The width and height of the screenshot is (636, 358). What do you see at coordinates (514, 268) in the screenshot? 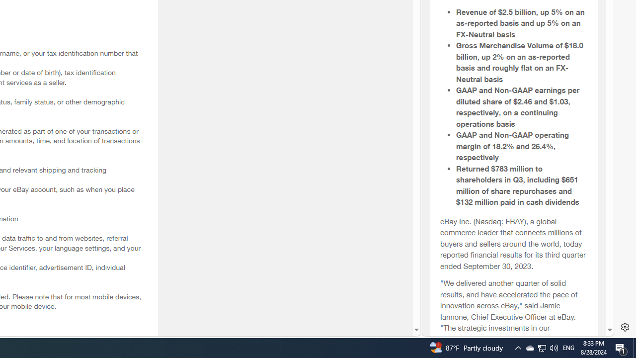
I see `is including a word` at bounding box center [514, 268].